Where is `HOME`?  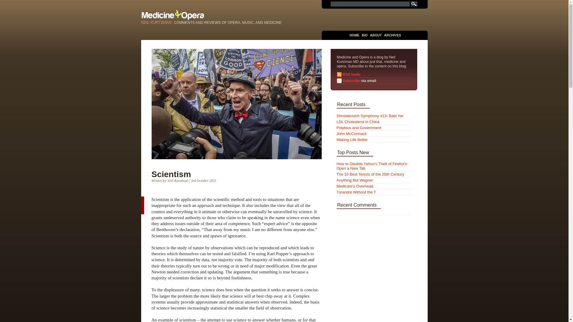
HOME is located at coordinates (354, 35).